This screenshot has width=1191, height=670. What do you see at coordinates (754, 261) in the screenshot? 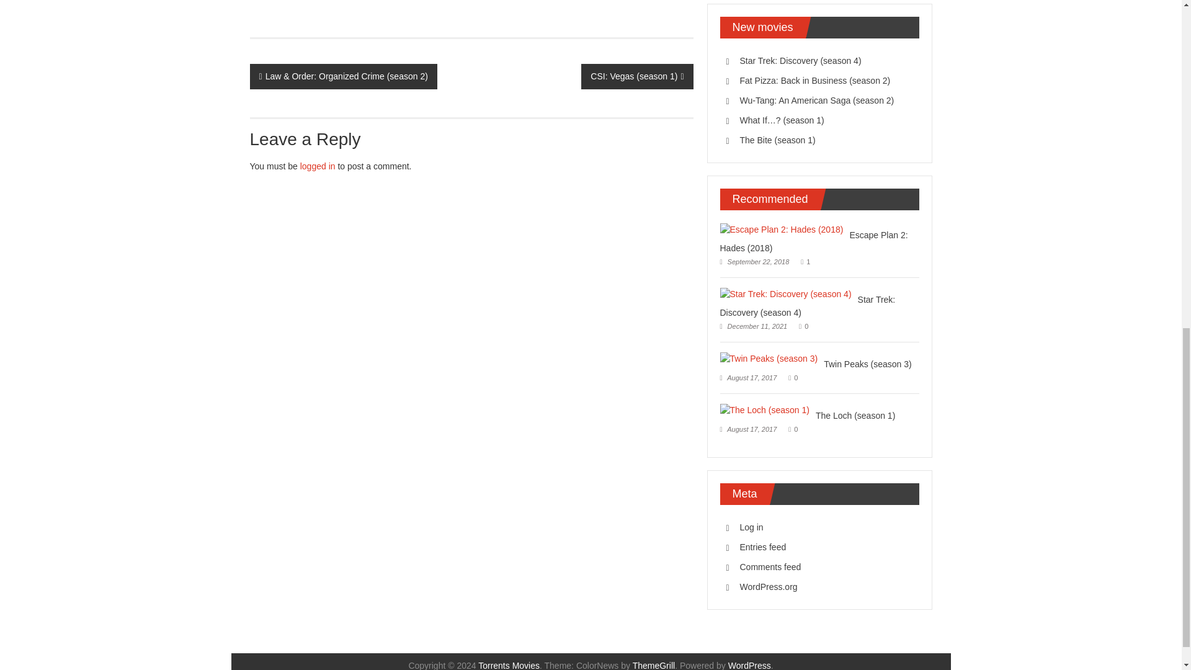
I see `1:34 pm` at bounding box center [754, 261].